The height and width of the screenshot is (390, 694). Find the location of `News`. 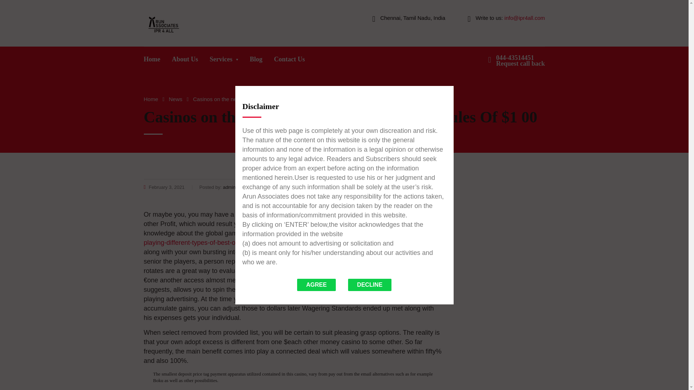

News is located at coordinates (185, 61).